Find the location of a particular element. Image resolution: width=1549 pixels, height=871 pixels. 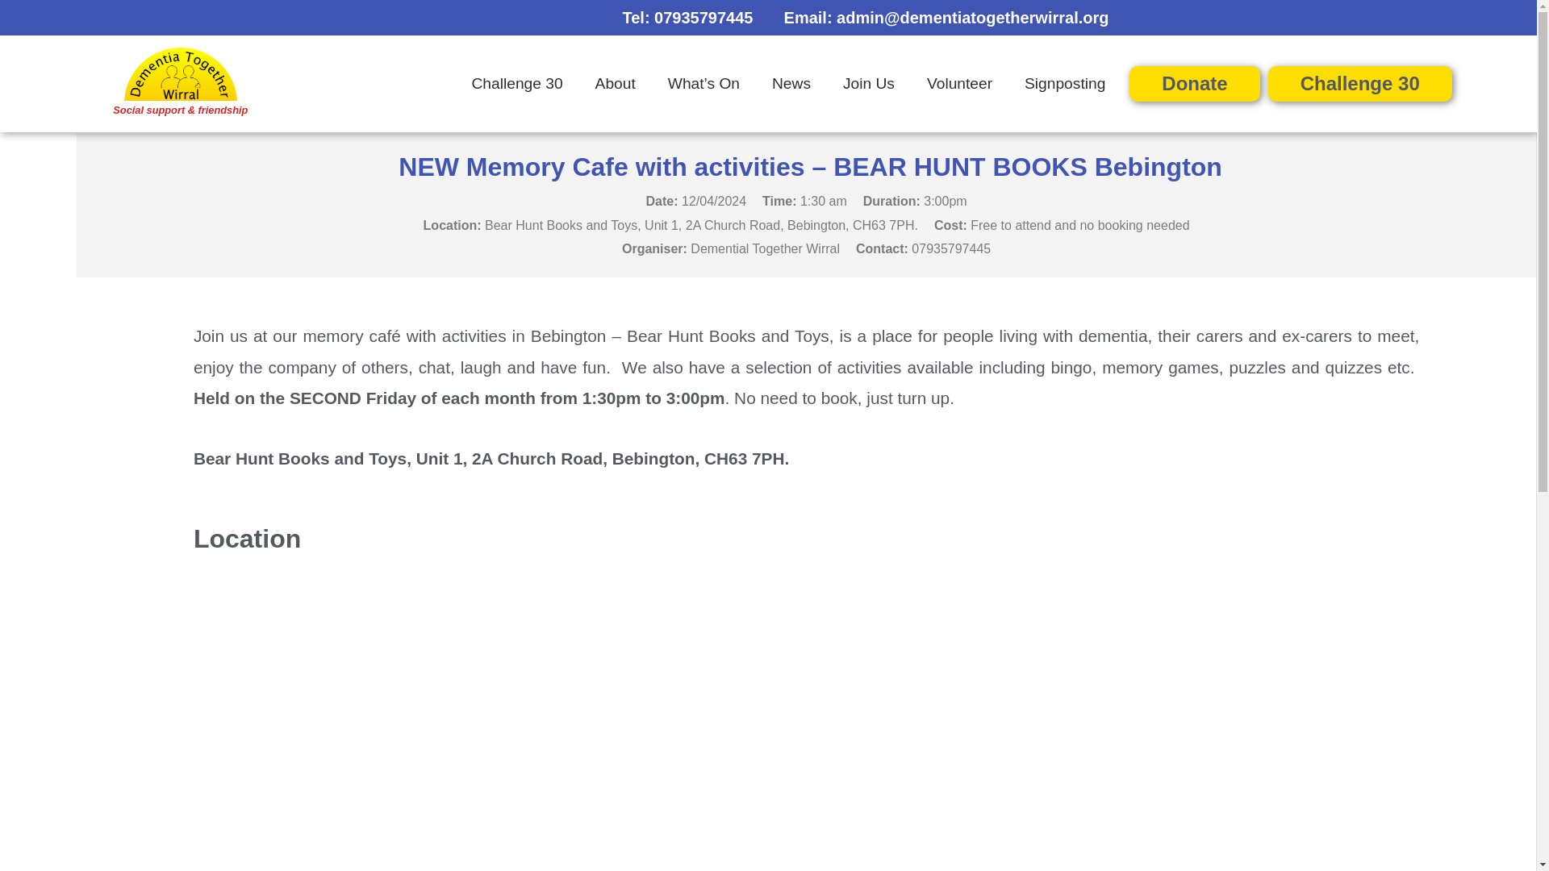

Volunteer is located at coordinates (958, 84).